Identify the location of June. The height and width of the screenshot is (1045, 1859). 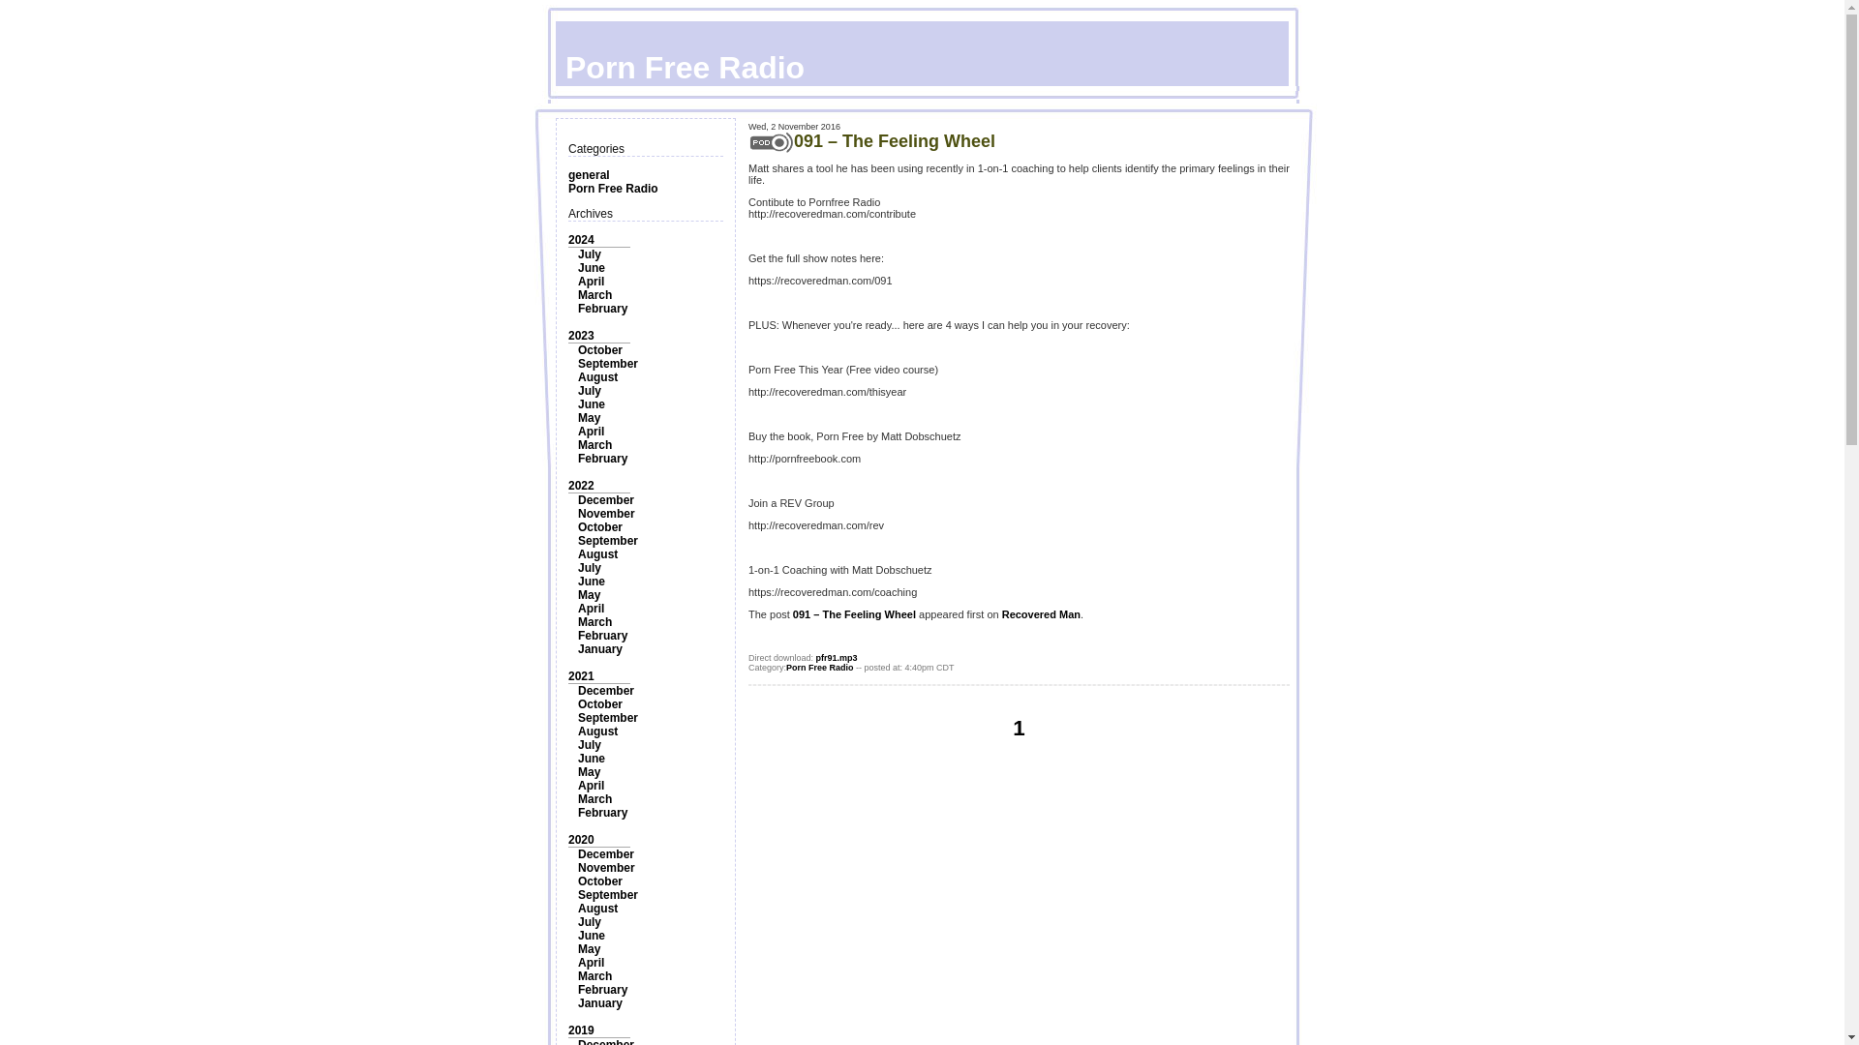
(592, 268).